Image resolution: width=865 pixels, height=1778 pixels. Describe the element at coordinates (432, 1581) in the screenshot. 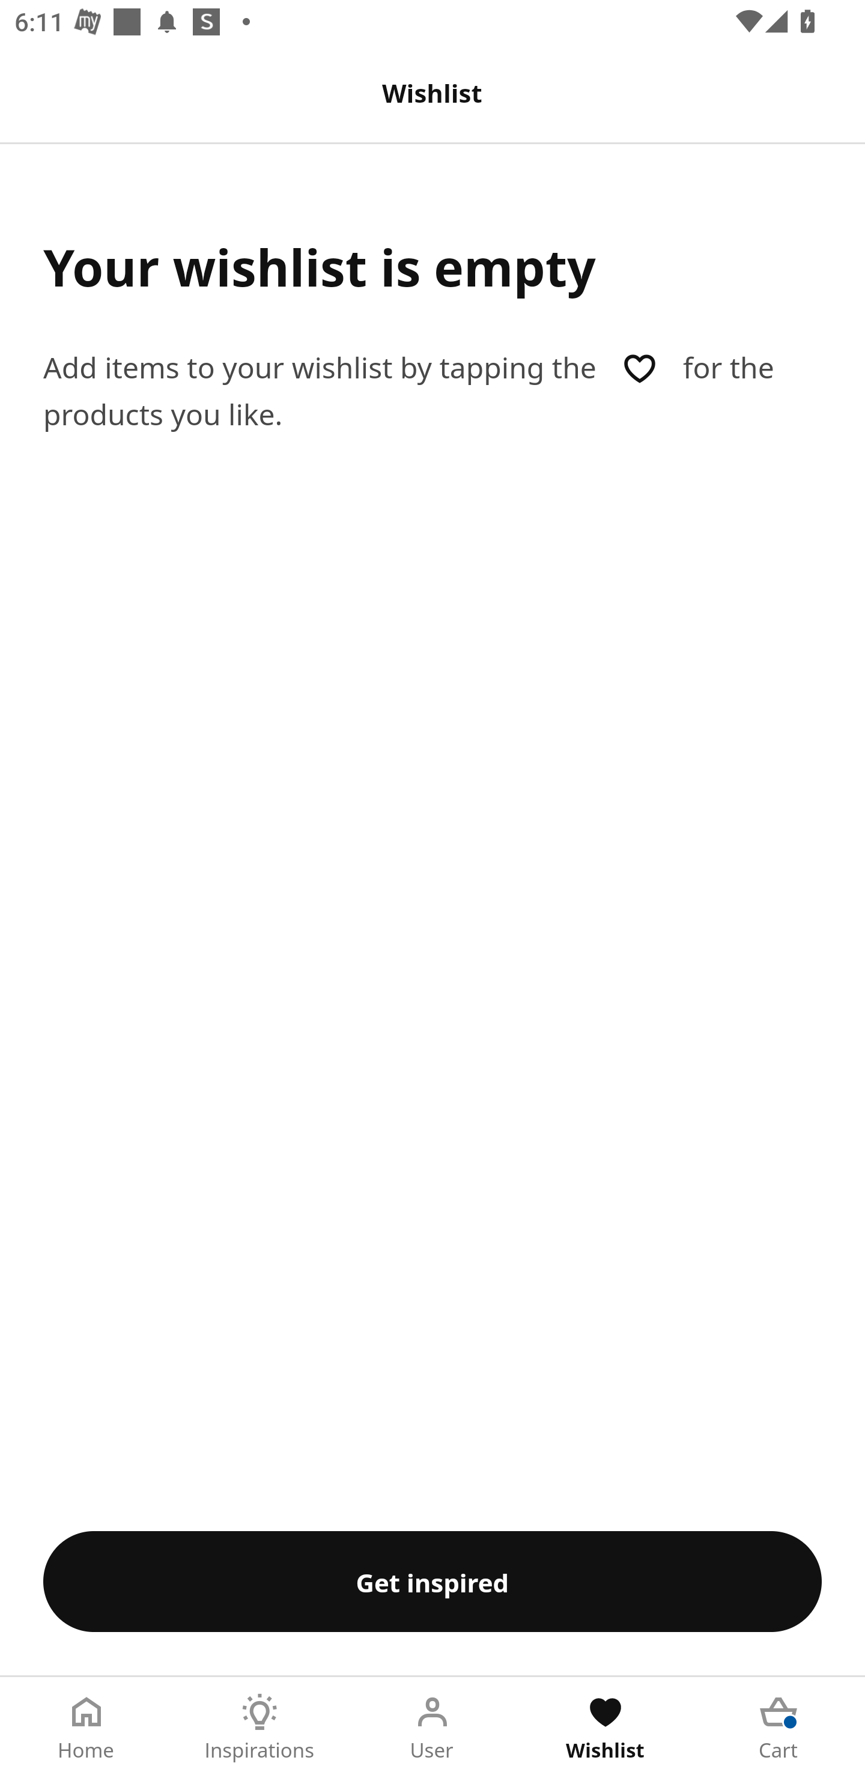

I see `Get inspired` at that location.